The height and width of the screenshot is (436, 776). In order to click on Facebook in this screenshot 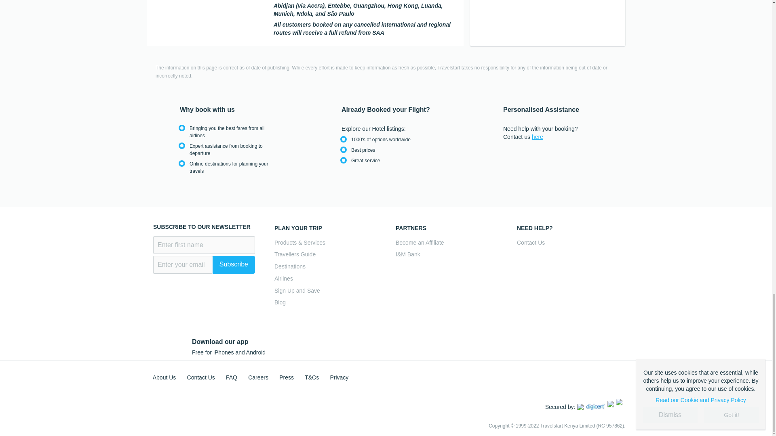, I will do `click(548, 374)`.